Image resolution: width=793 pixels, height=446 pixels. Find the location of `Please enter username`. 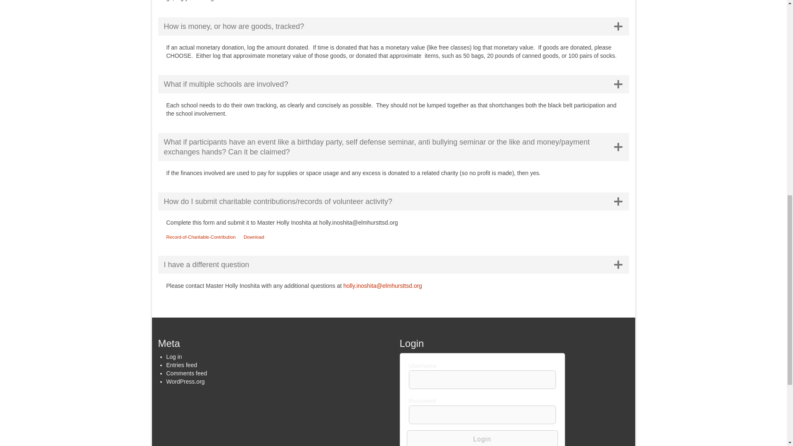

Please enter username is located at coordinates (482, 380).